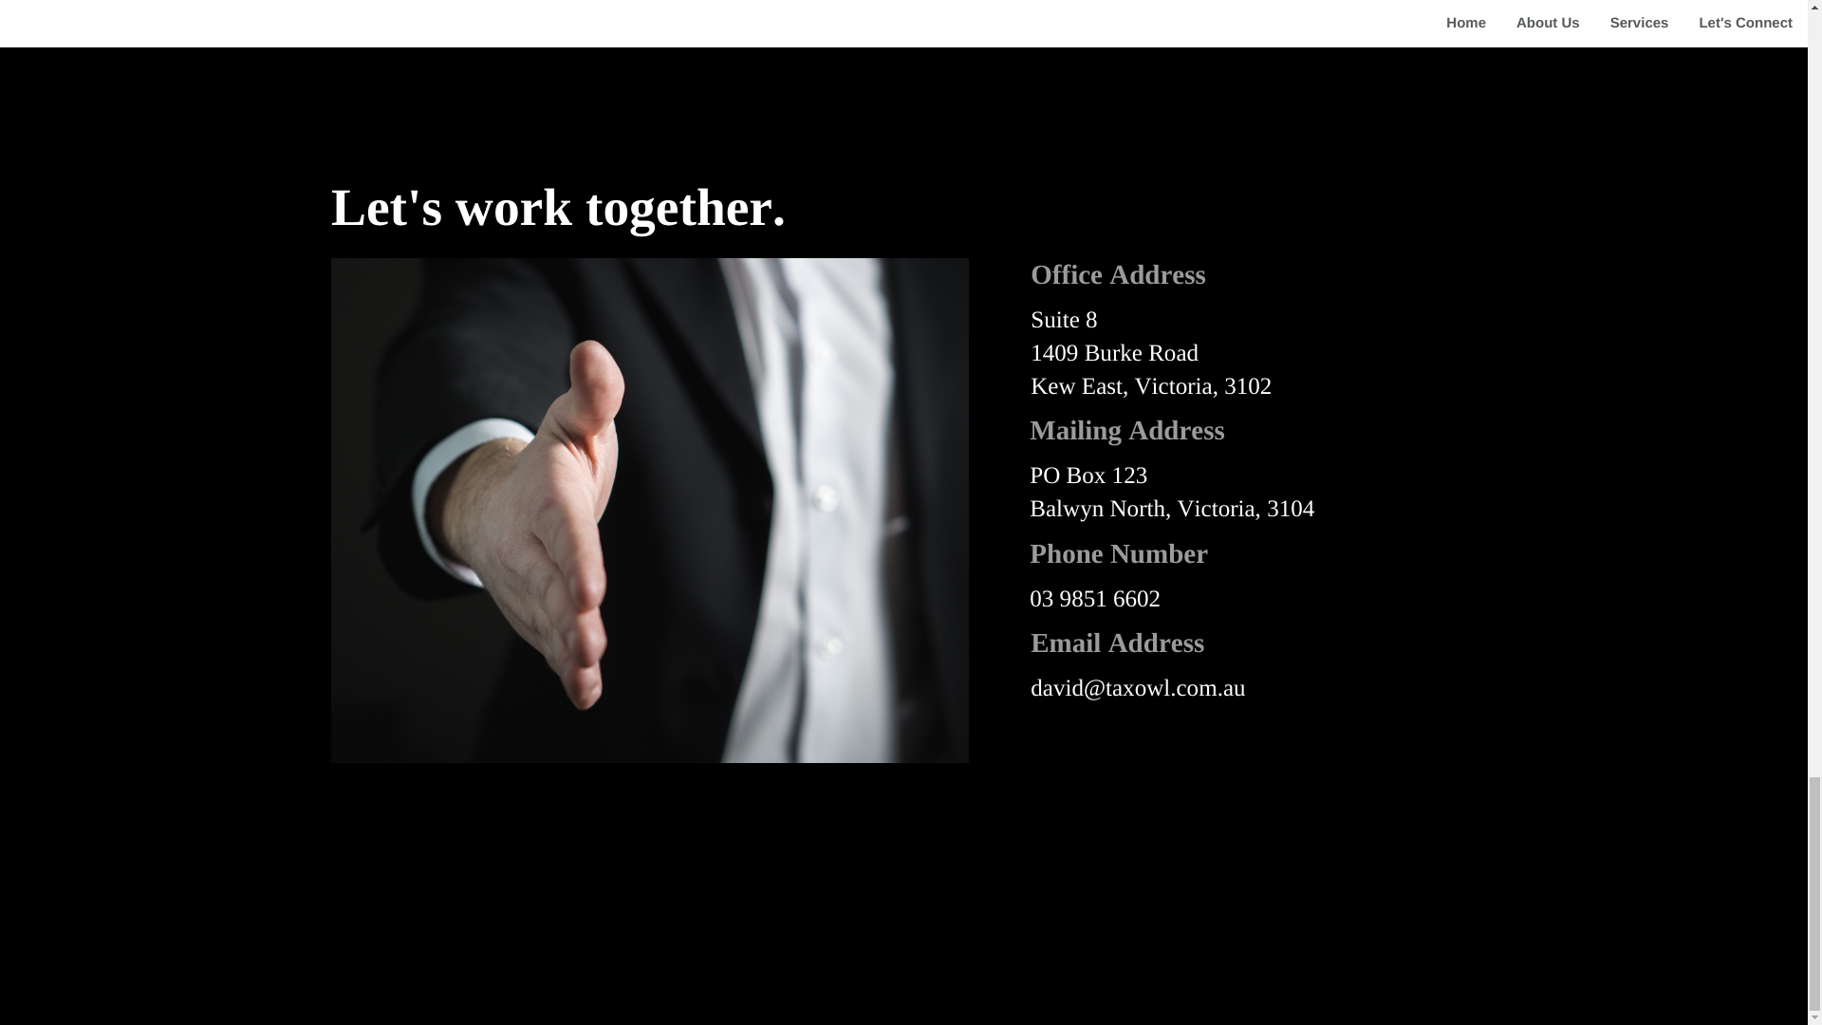 This screenshot has width=1822, height=1025. What do you see at coordinates (1095, 598) in the screenshot?
I see `03 9851 6602` at bounding box center [1095, 598].